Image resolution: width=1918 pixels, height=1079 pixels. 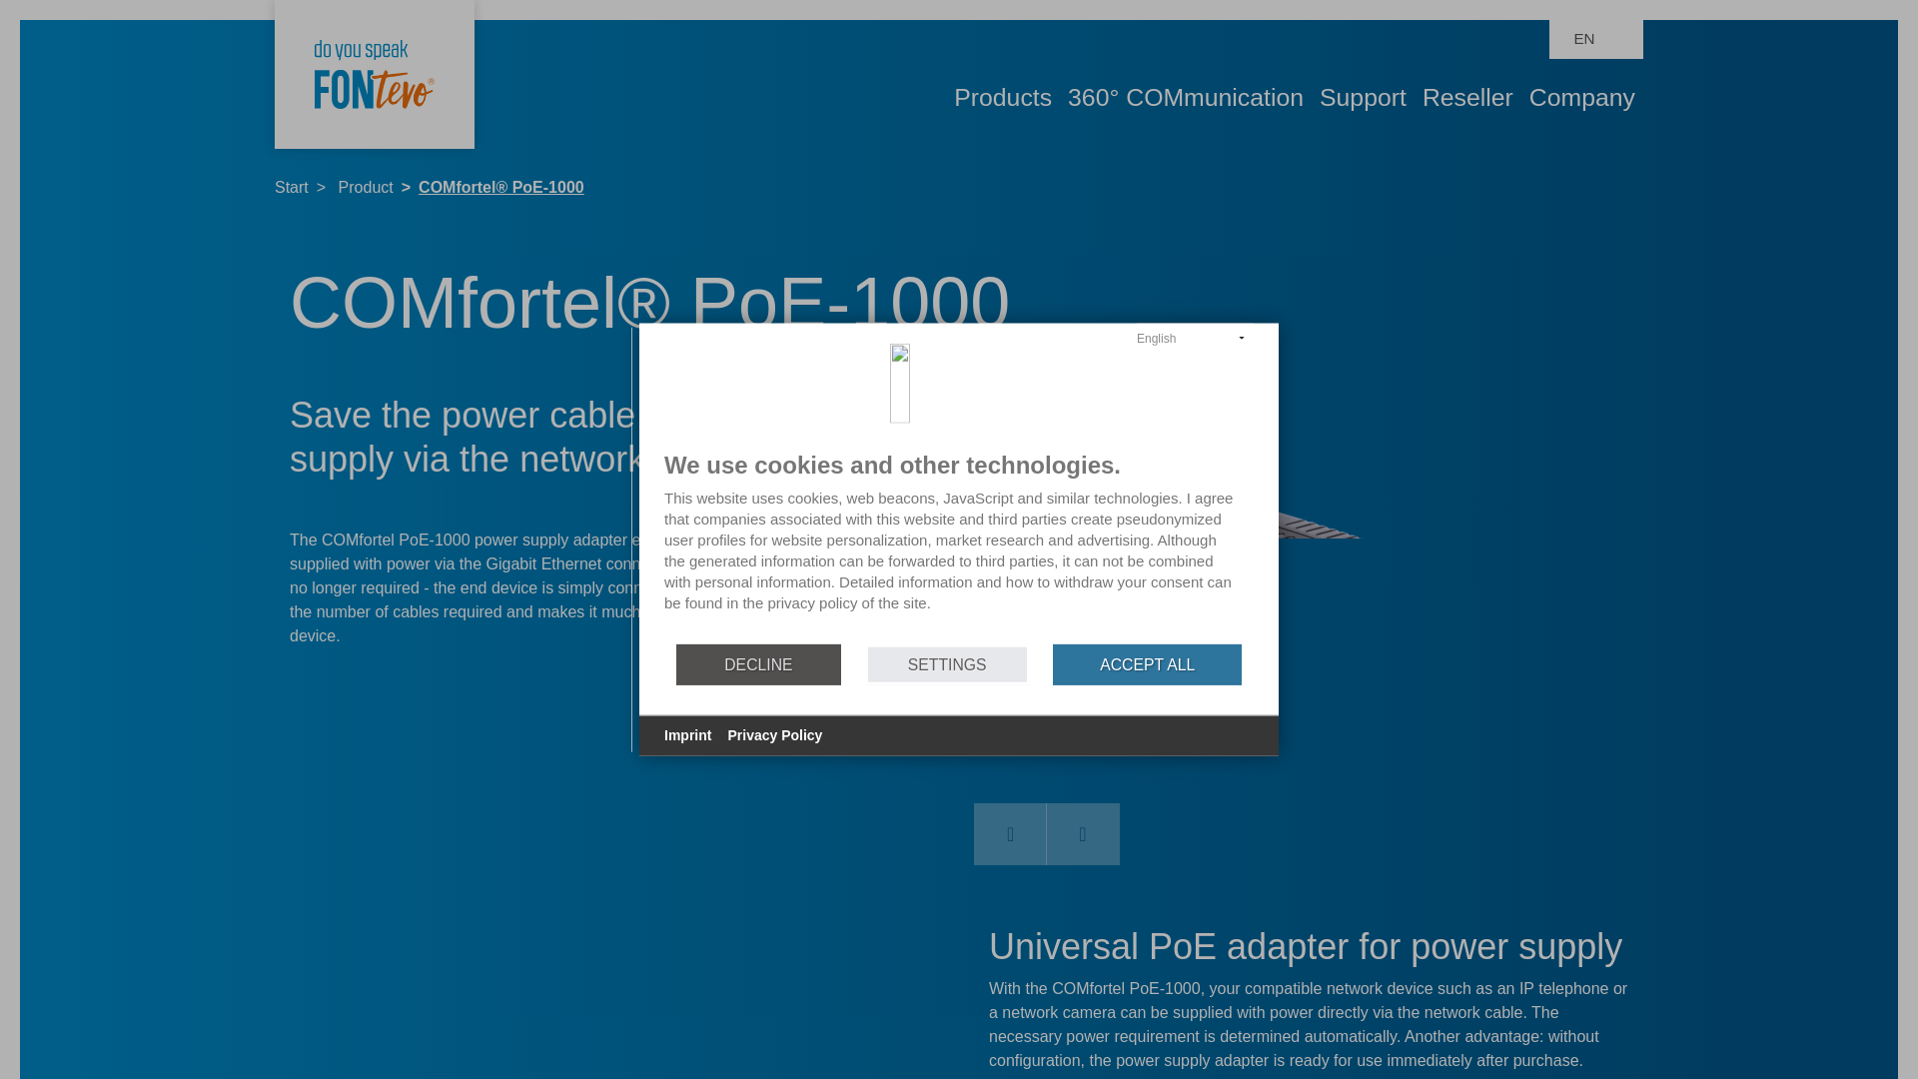 What do you see at coordinates (1582, 98) in the screenshot?
I see `Company` at bounding box center [1582, 98].